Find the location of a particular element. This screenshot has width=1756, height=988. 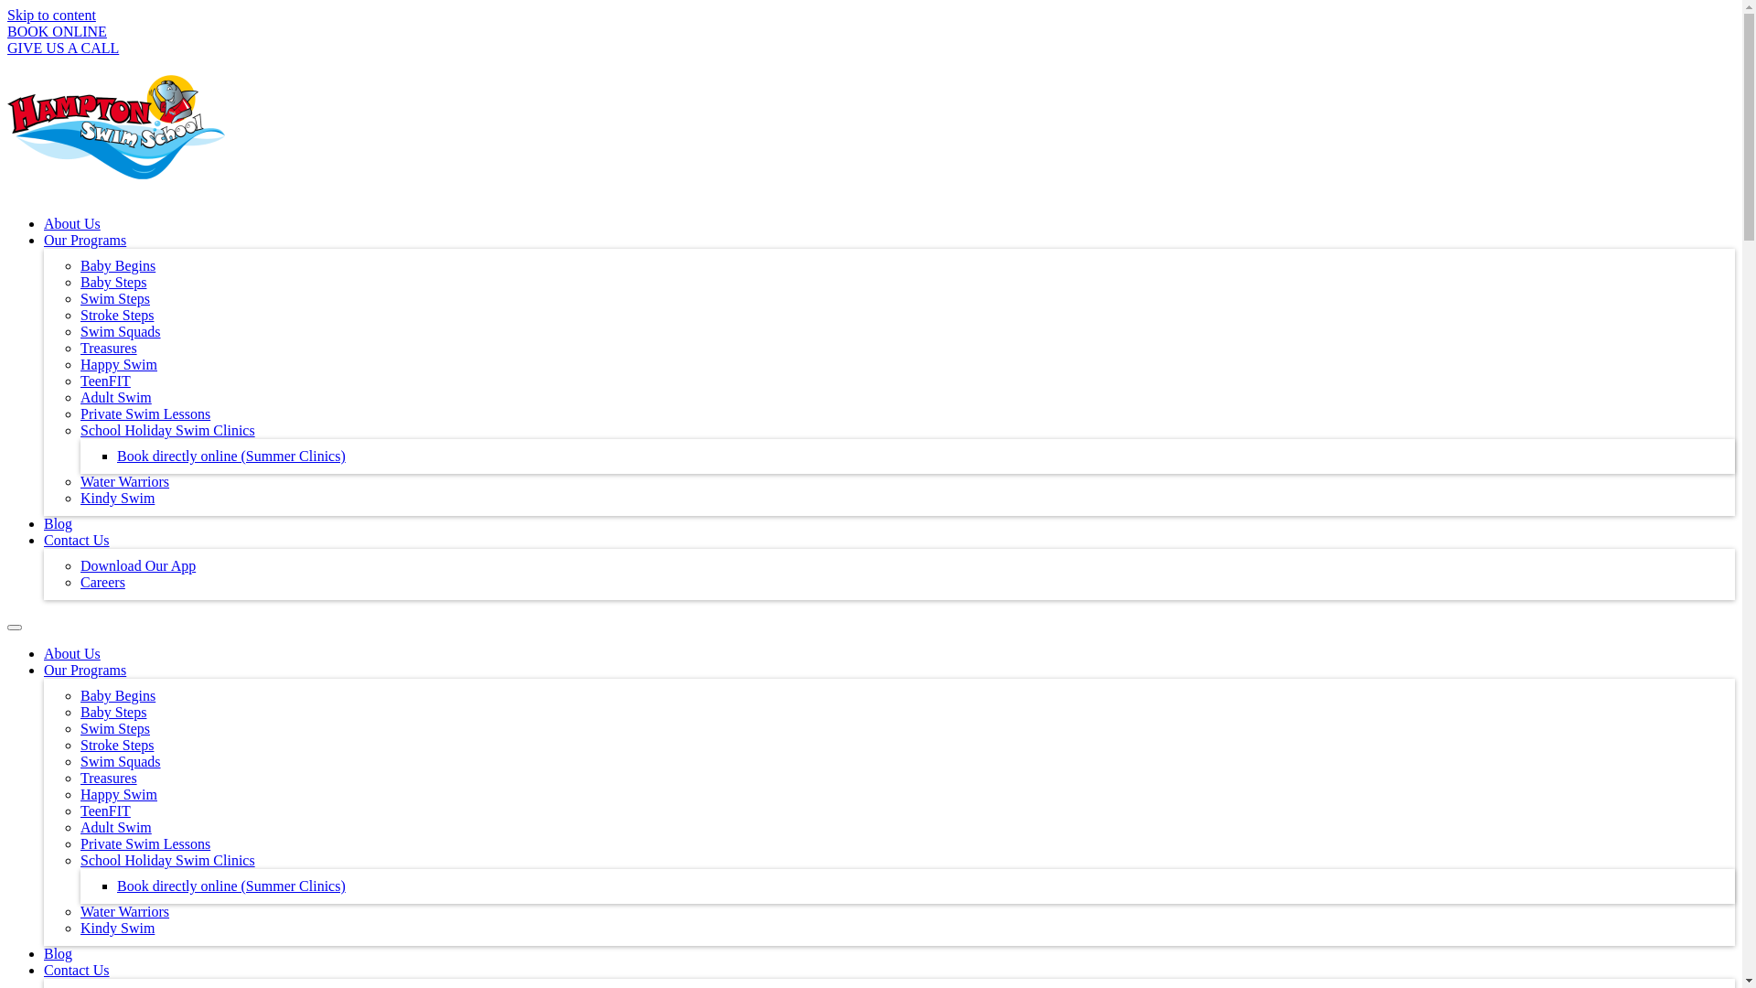

Baby Steps is located at coordinates (113, 282).